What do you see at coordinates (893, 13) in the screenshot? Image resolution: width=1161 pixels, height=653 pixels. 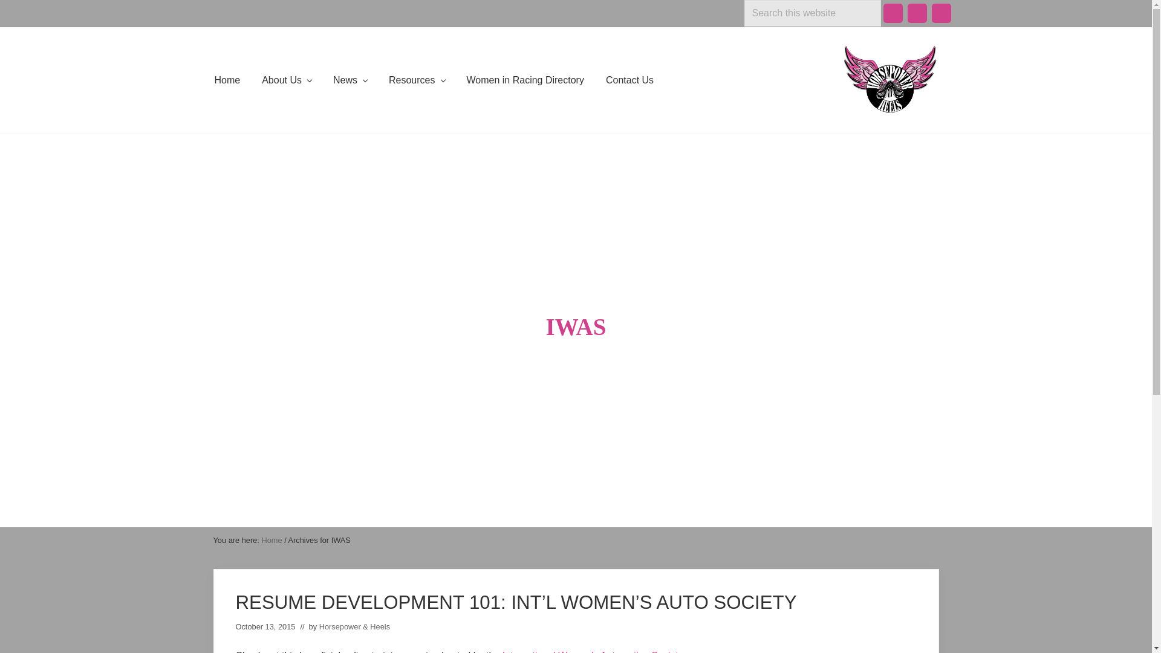 I see `Facebook` at bounding box center [893, 13].